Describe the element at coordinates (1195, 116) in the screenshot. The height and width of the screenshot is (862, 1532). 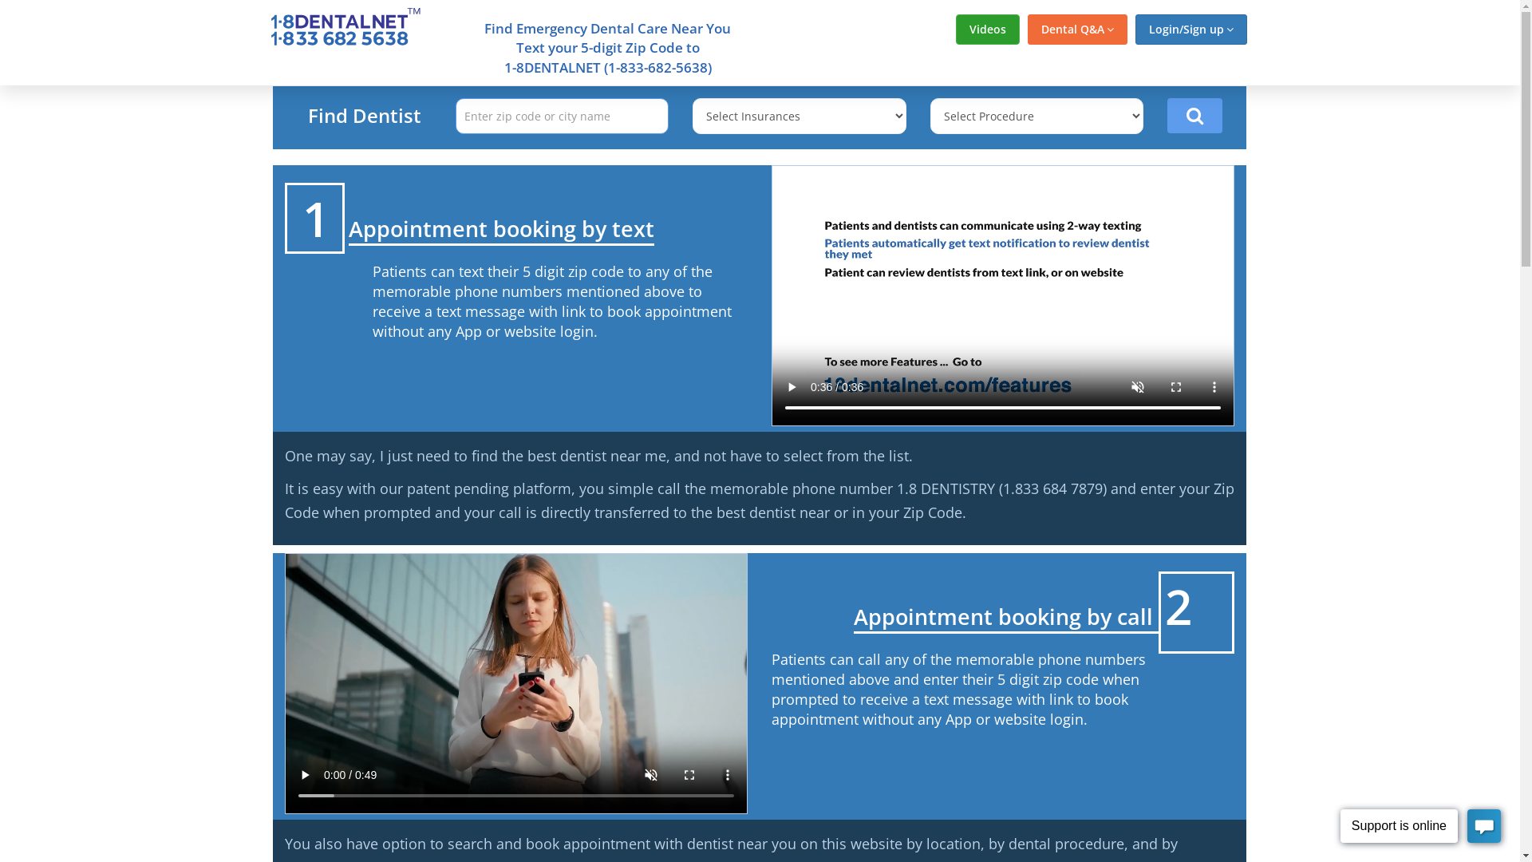
I see `Search` at that location.